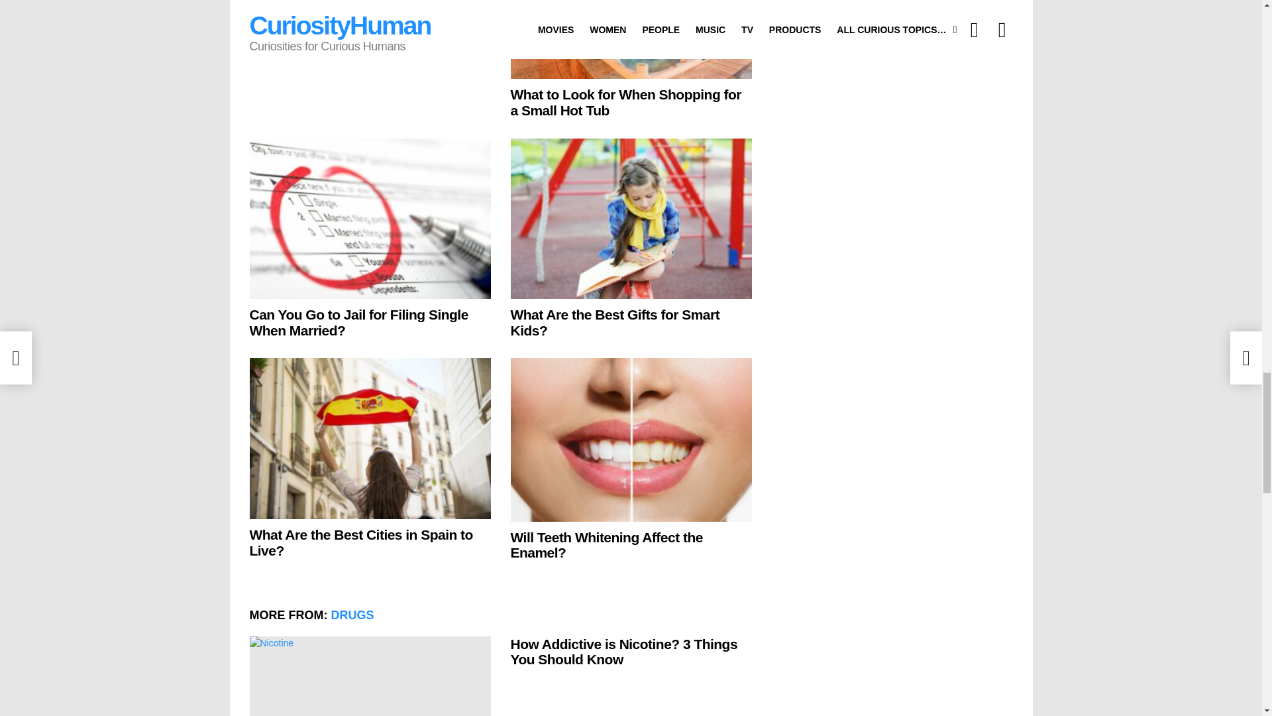 The width and height of the screenshot is (1272, 716). What do you see at coordinates (370, 219) in the screenshot?
I see `Can You Go to Jail for Filing Single When Married?` at bounding box center [370, 219].